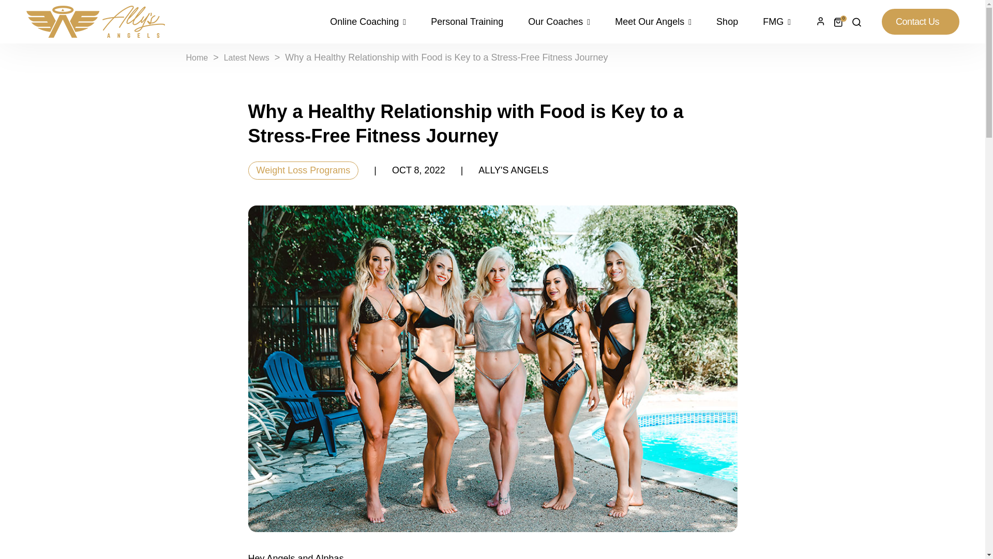 The image size is (993, 559). Describe the element at coordinates (373, 22) in the screenshot. I see `Online Coaching` at that location.